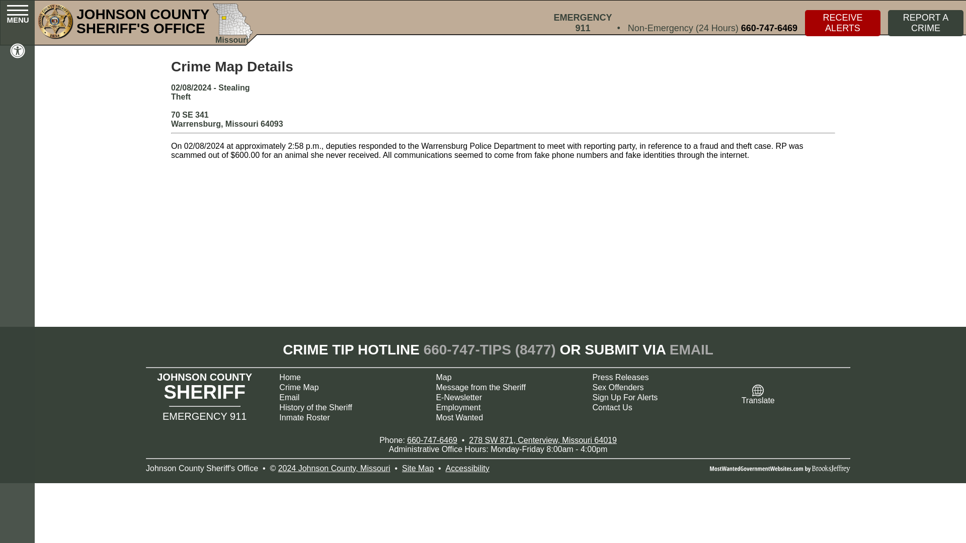 This screenshot has width=966, height=543. I want to click on Crime Map, so click(349, 387).